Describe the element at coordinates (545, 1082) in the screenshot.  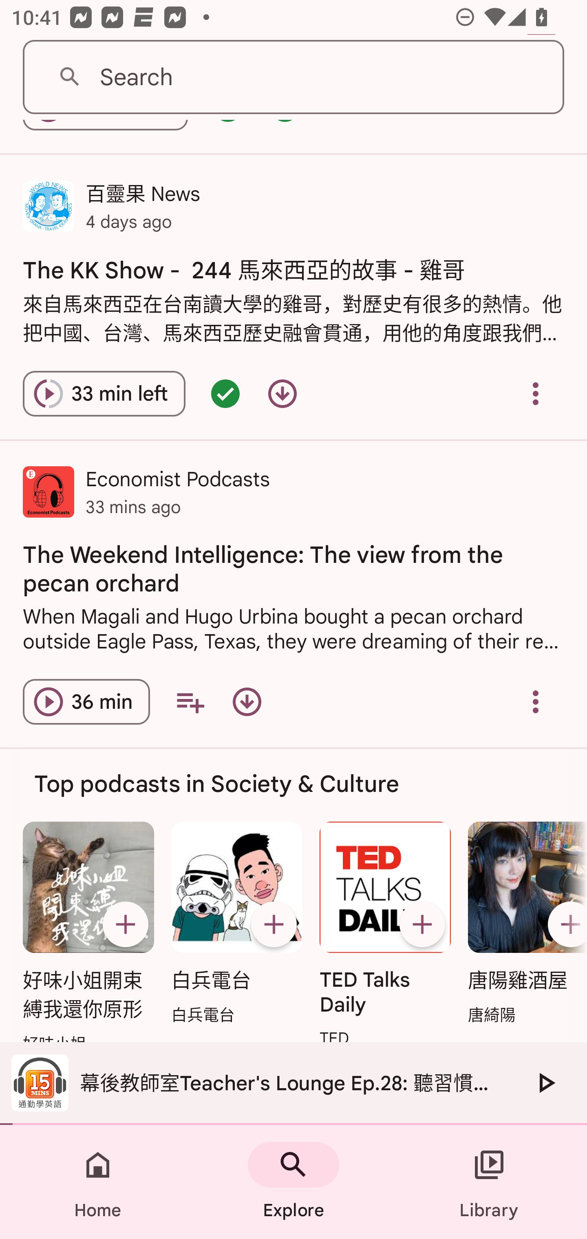
I see `Play` at that location.